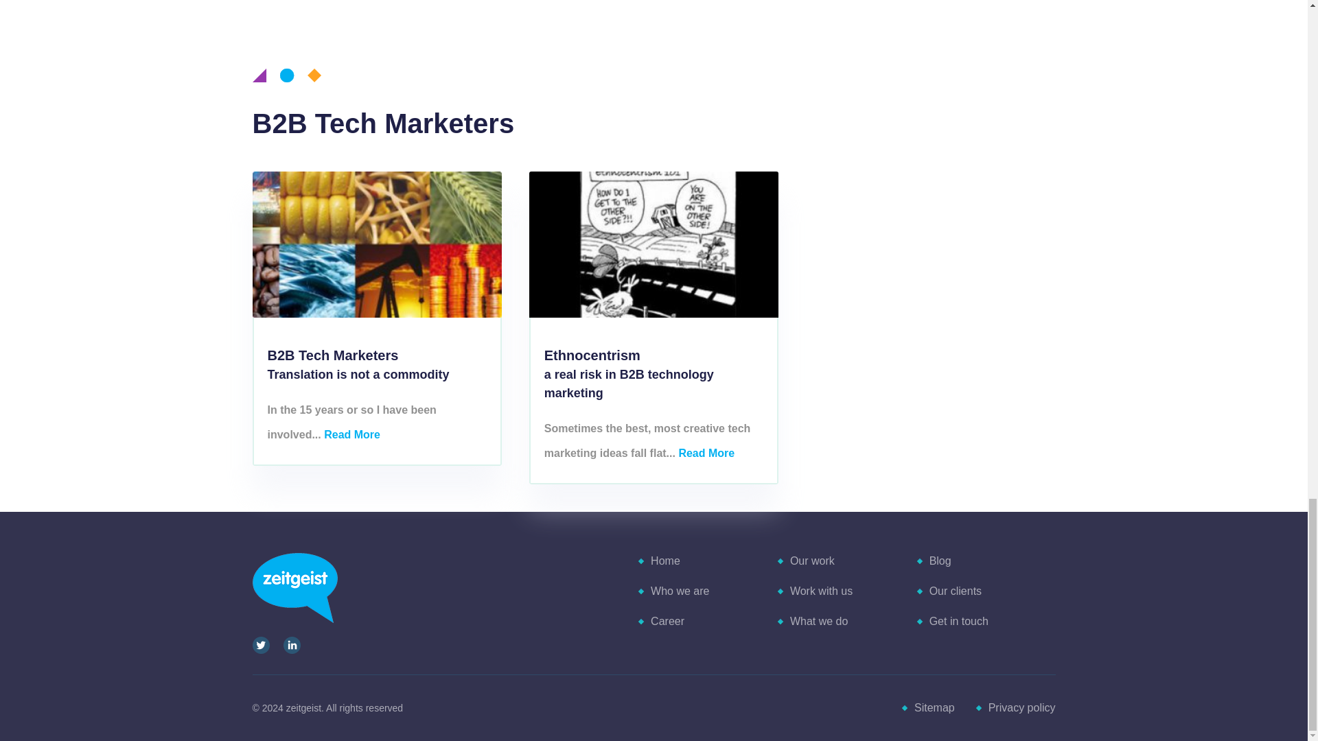  What do you see at coordinates (934, 707) in the screenshot?
I see `Sitemap` at bounding box center [934, 707].